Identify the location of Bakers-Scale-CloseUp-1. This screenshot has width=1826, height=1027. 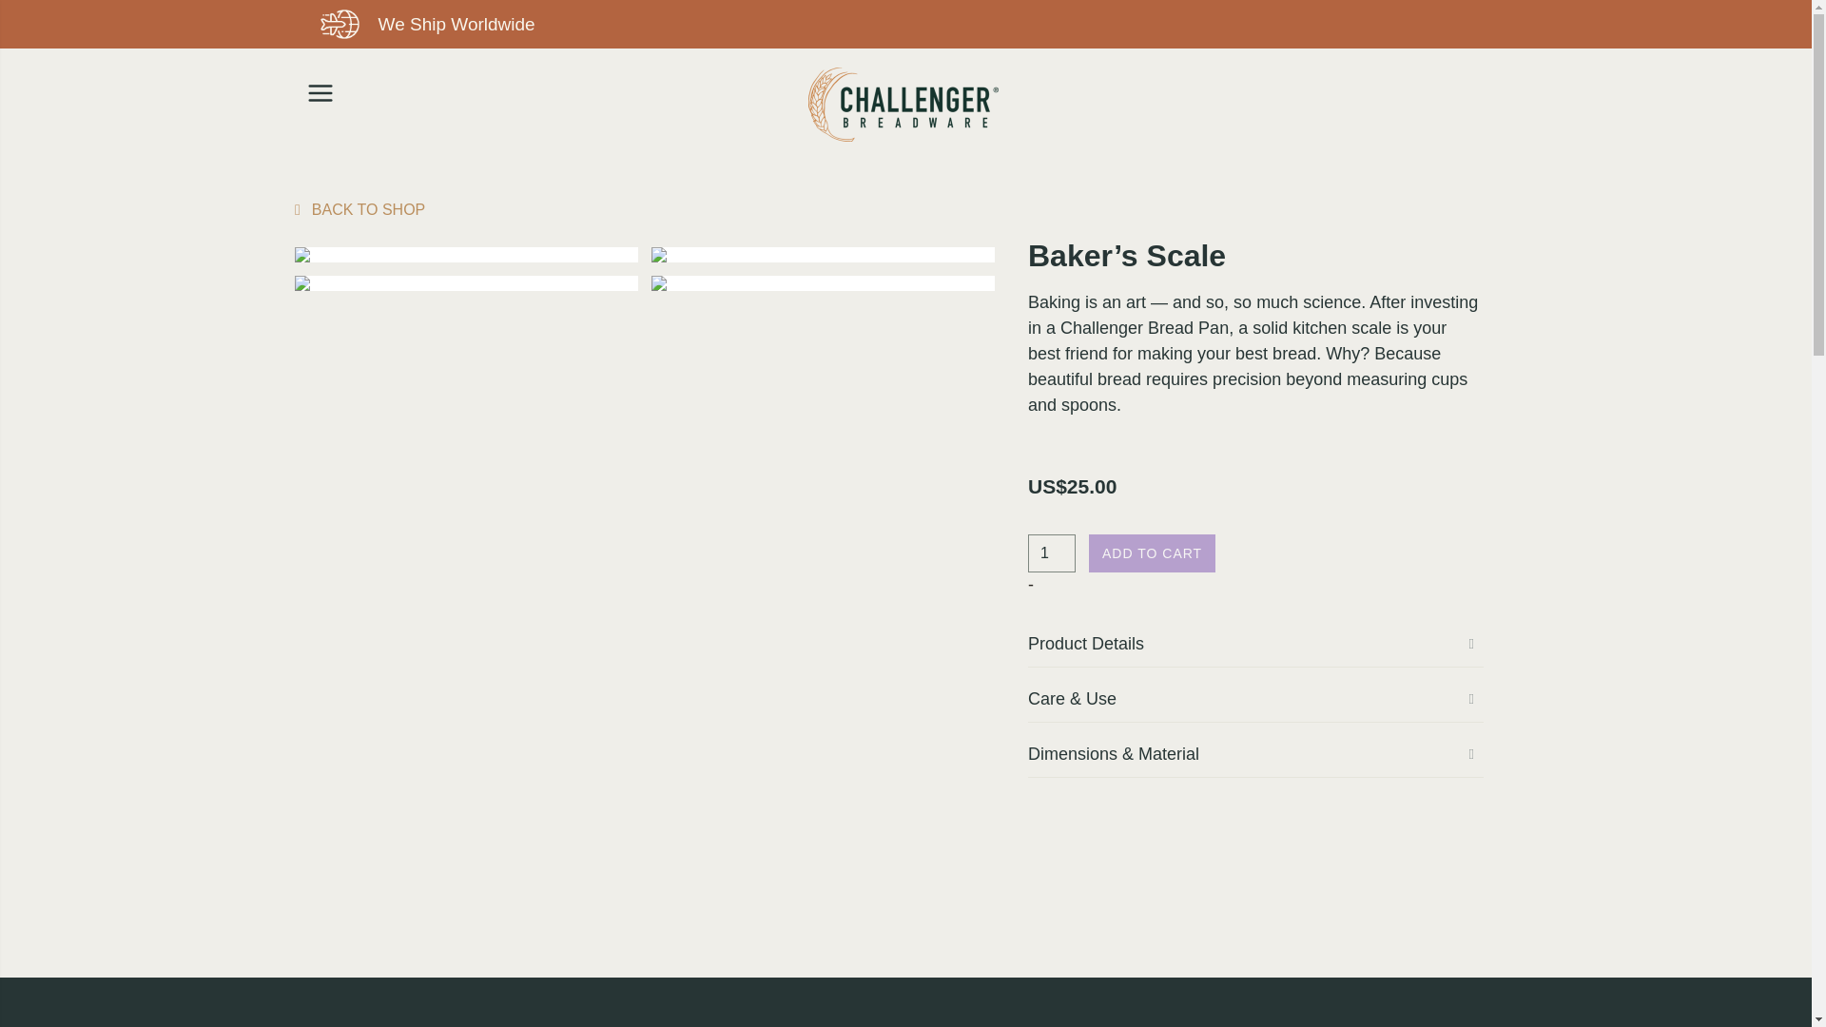
(466, 283).